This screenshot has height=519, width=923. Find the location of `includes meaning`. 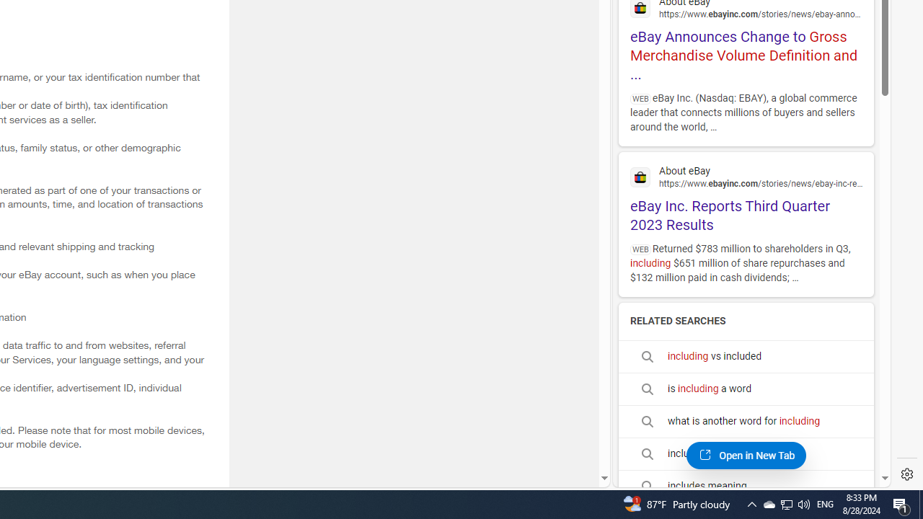

includes meaning is located at coordinates (746, 486).